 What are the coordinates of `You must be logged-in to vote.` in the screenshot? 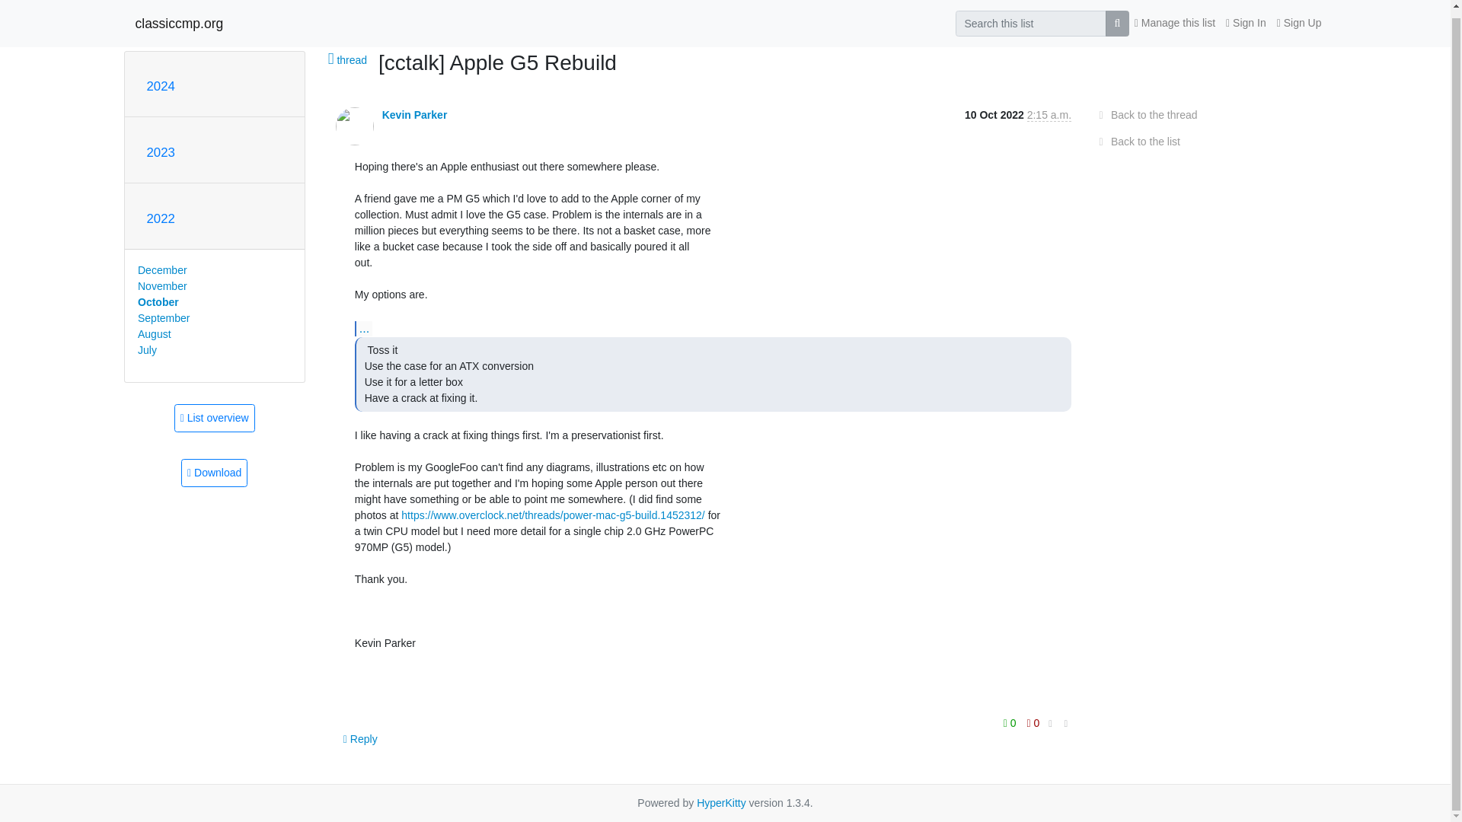 It's located at (1011, 723).